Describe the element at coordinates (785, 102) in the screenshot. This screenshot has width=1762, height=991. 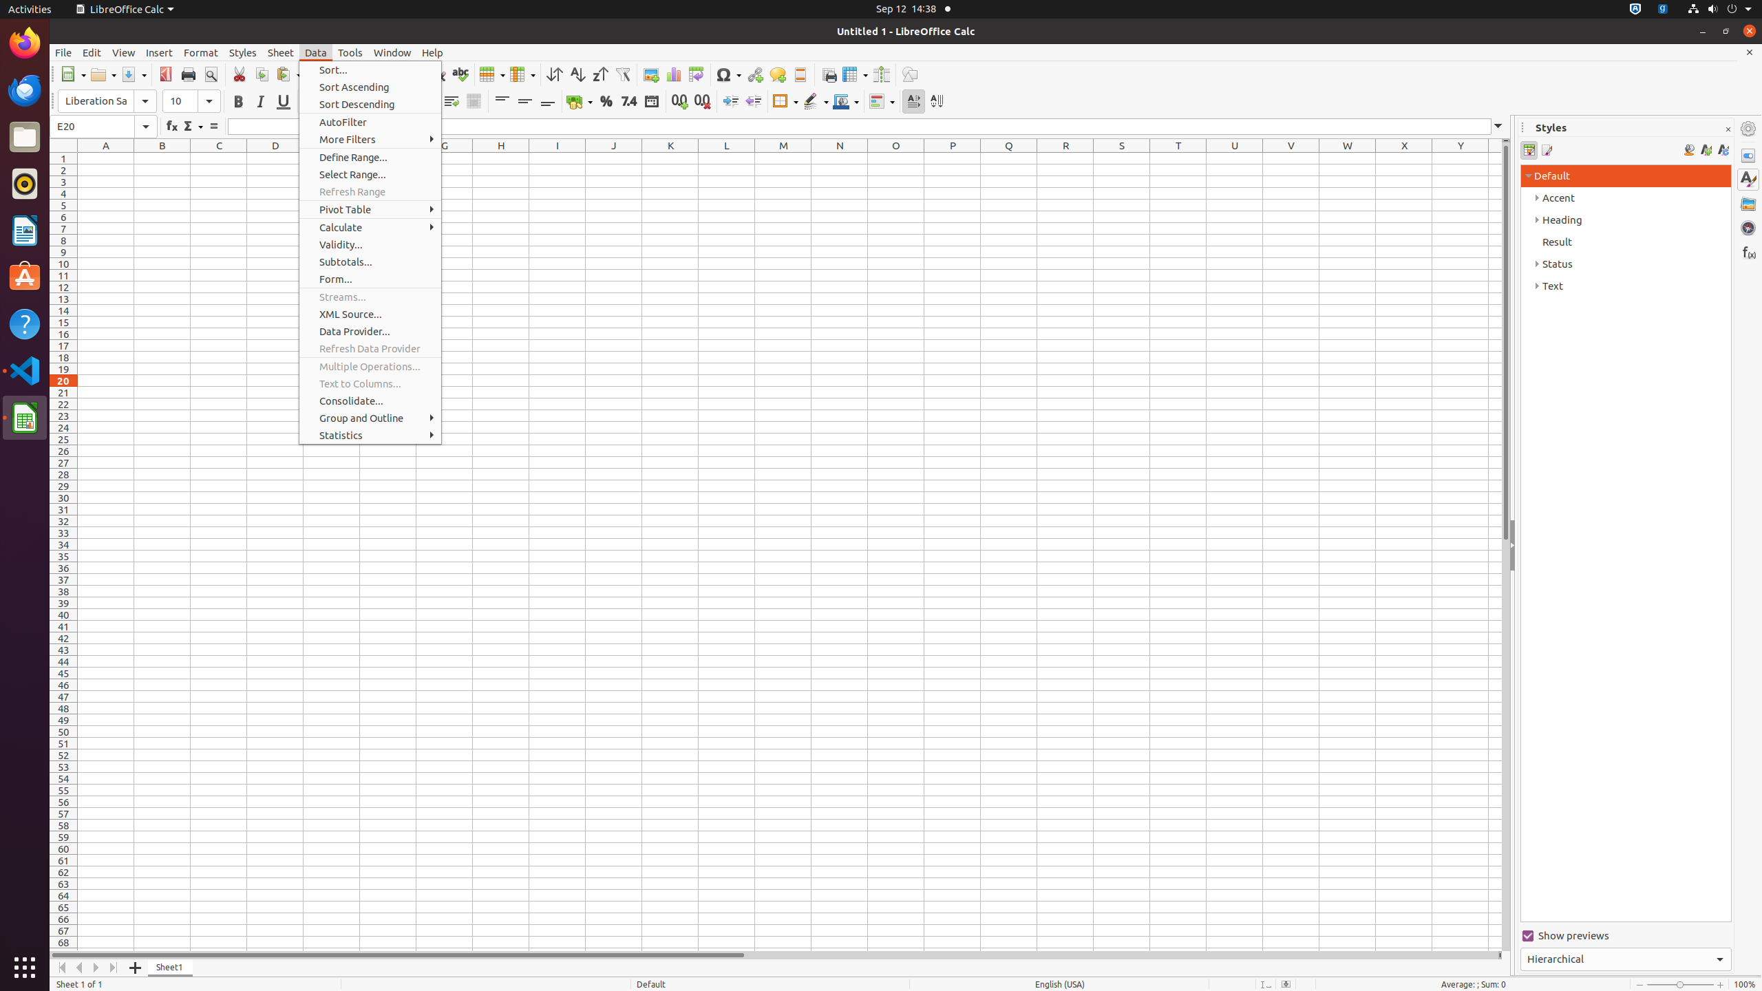
I see `Borders (Shift to overwrite)` at that location.